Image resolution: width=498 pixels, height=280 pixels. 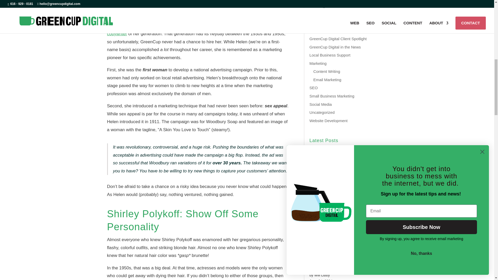 What do you see at coordinates (117, 34) in the screenshot?
I see `copywriter` at bounding box center [117, 34].